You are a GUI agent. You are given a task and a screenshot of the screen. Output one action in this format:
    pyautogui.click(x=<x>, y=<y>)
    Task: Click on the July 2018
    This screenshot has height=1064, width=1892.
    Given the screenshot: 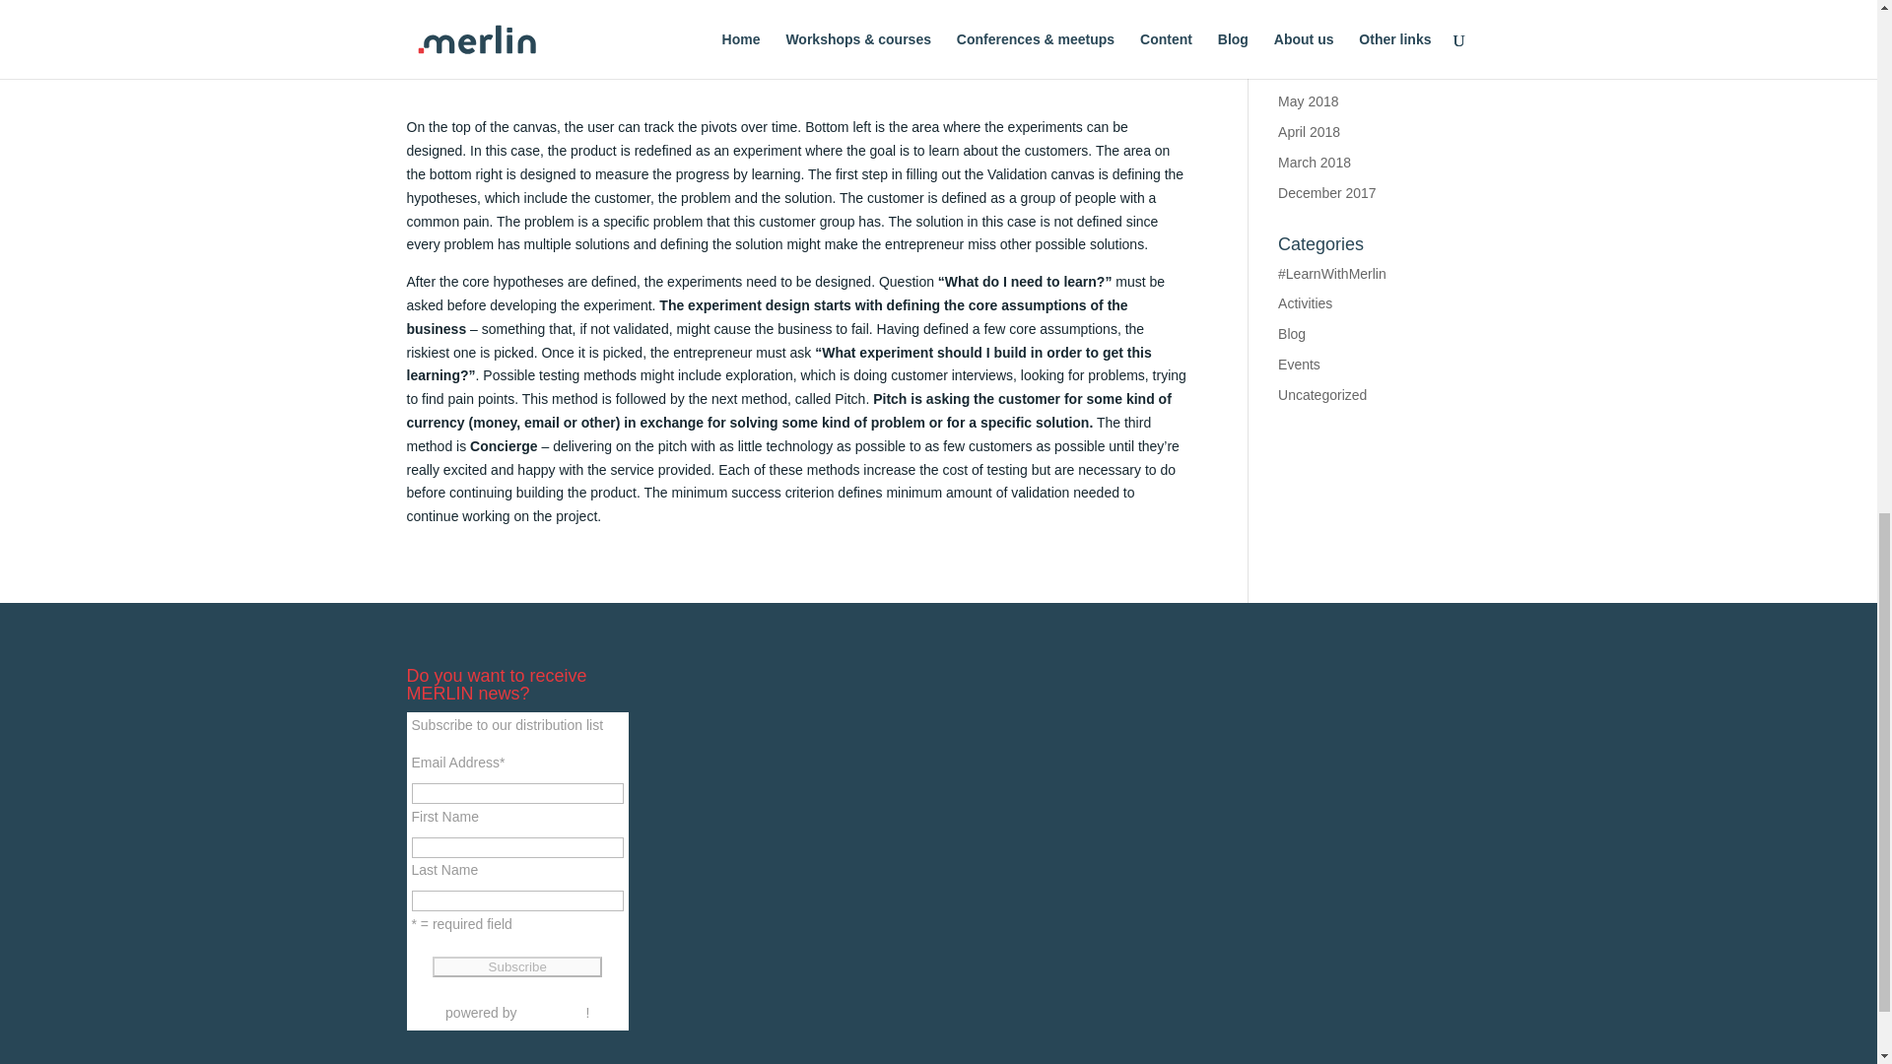 What is the action you would take?
    pyautogui.click(x=1308, y=40)
    